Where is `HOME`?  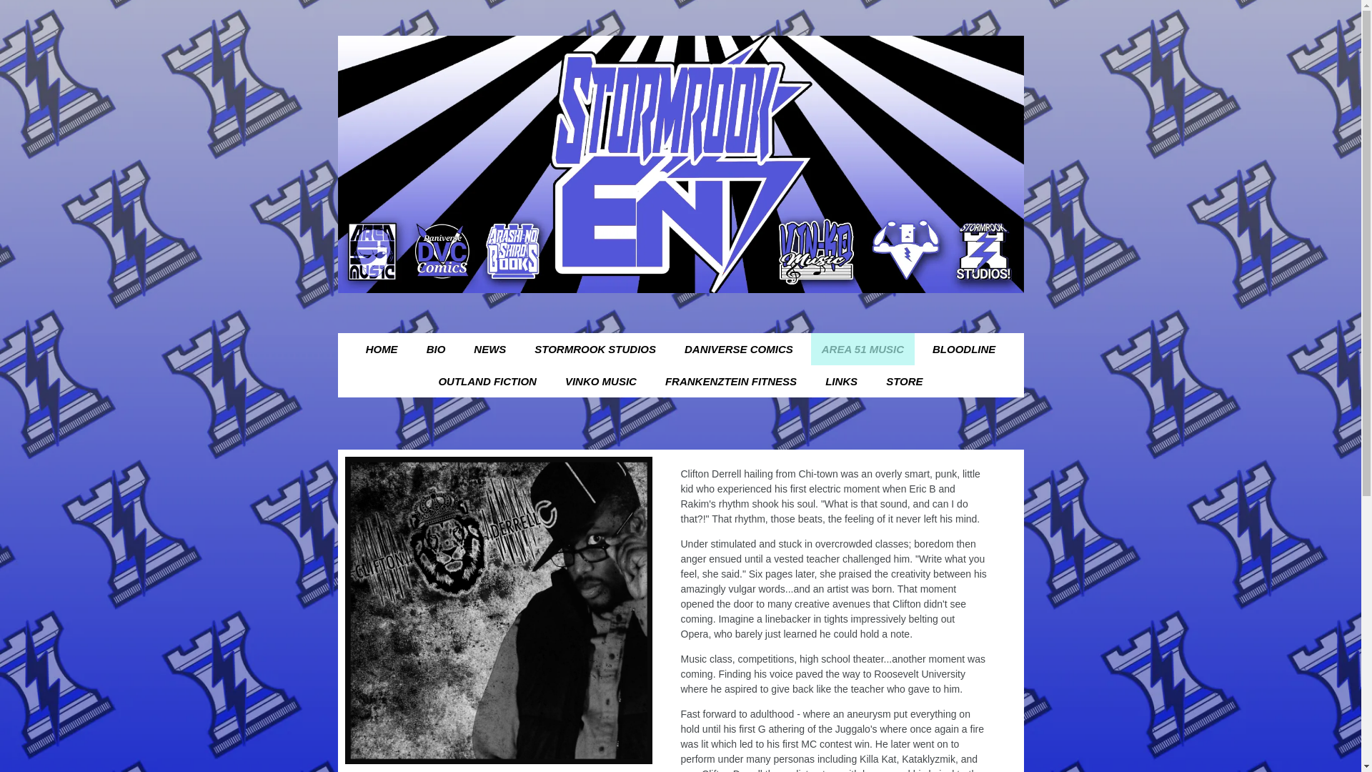 HOME is located at coordinates (382, 349).